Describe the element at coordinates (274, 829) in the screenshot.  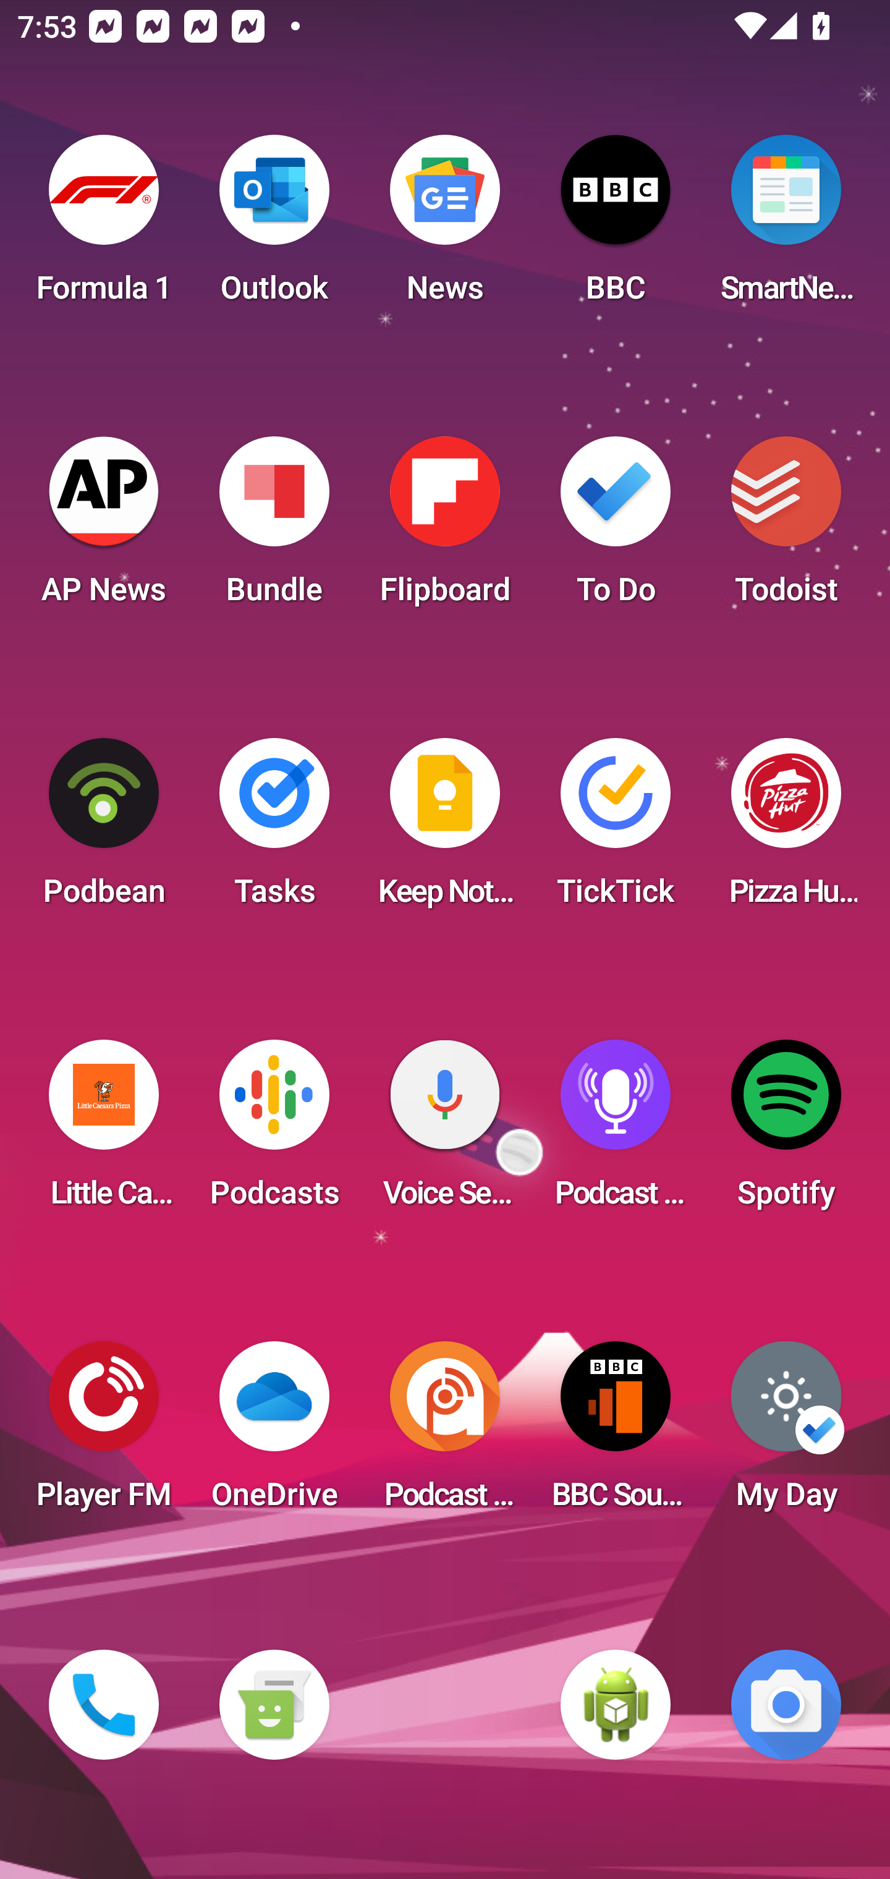
I see `Tasks` at that location.